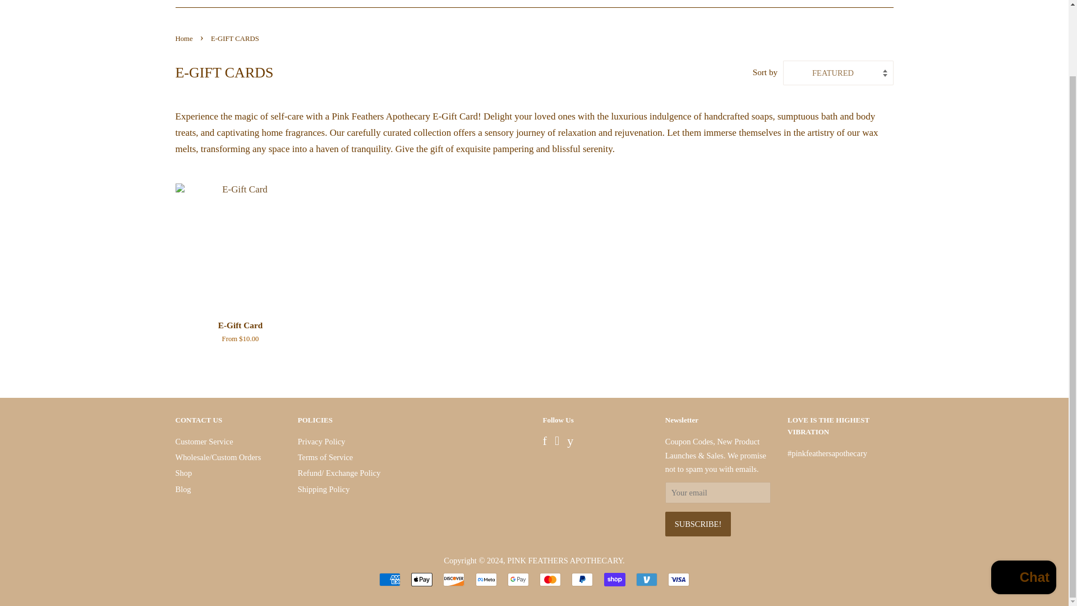 The height and width of the screenshot is (606, 1077). Describe the element at coordinates (550, 579) in the screenshot. I see `Mastercard` at that location.